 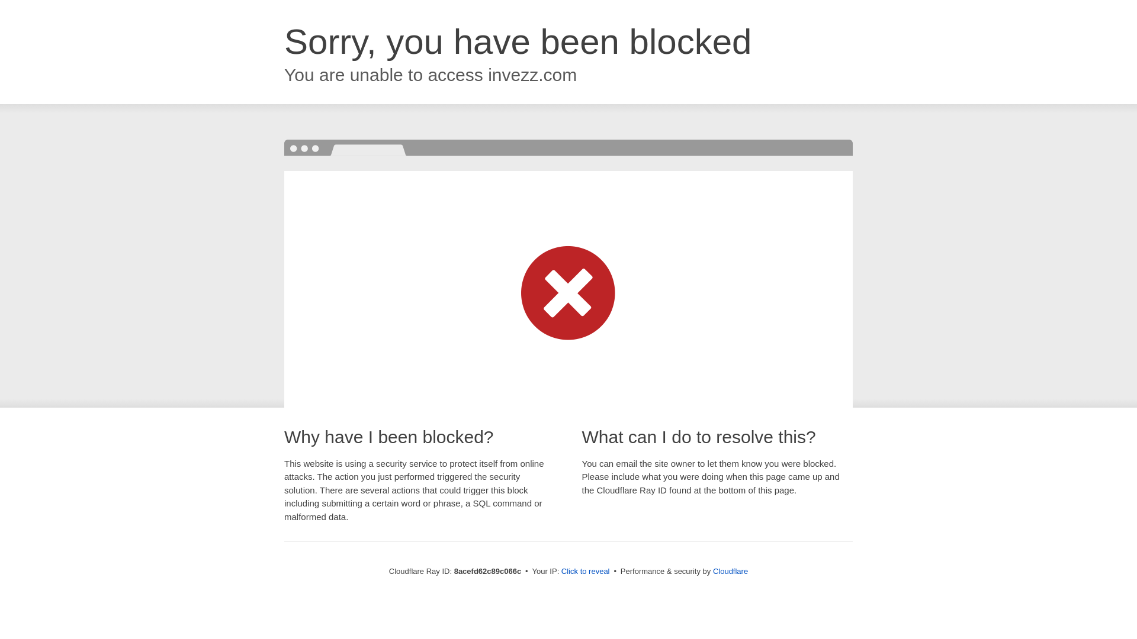 I want to click on Cloudflare, so click(x=730, y=571).